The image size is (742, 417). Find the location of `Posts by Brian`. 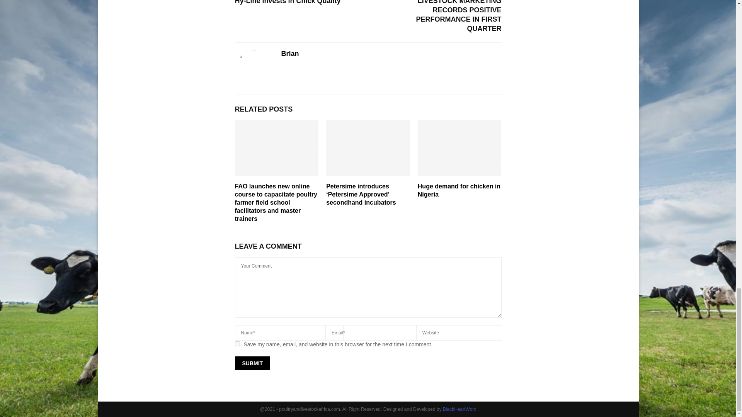

Posts by Brian is located at coordinates (290, 54).